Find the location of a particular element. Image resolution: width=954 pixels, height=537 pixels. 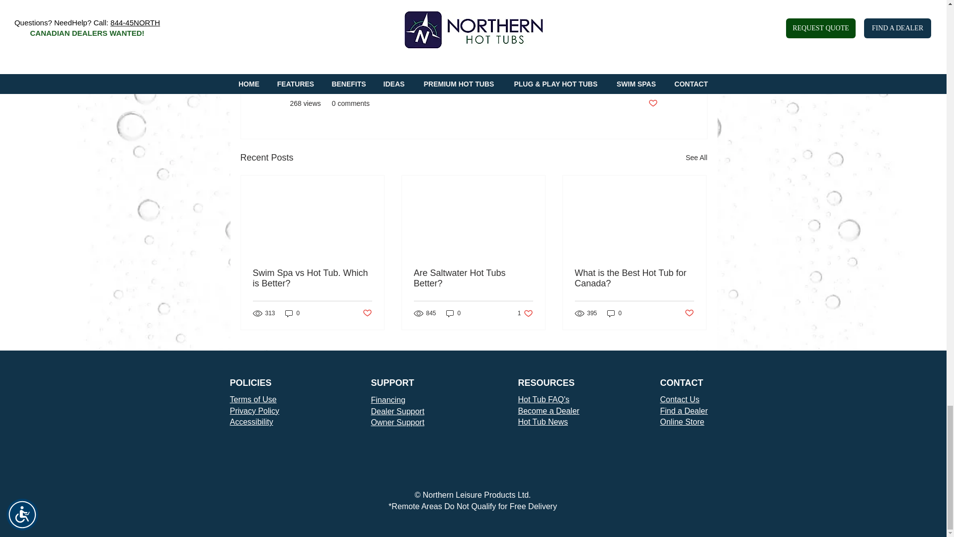

Terms of Use is located at coordinates (253, 399).